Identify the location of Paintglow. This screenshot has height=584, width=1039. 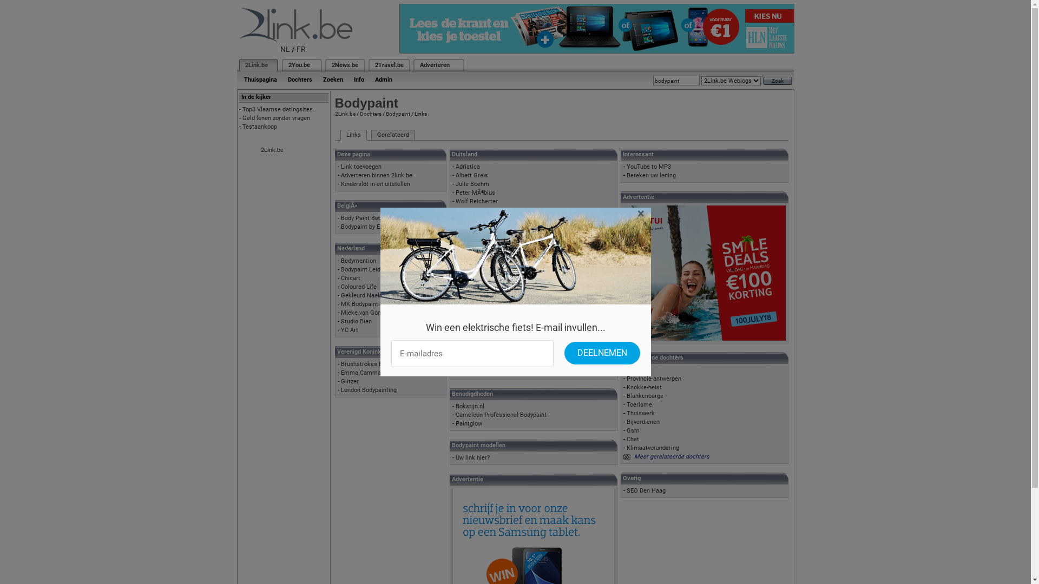
(469, 424).